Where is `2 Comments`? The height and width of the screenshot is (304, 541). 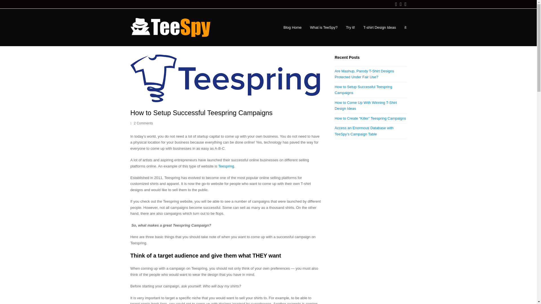 2 Comments is located at coordinates (143, 123).